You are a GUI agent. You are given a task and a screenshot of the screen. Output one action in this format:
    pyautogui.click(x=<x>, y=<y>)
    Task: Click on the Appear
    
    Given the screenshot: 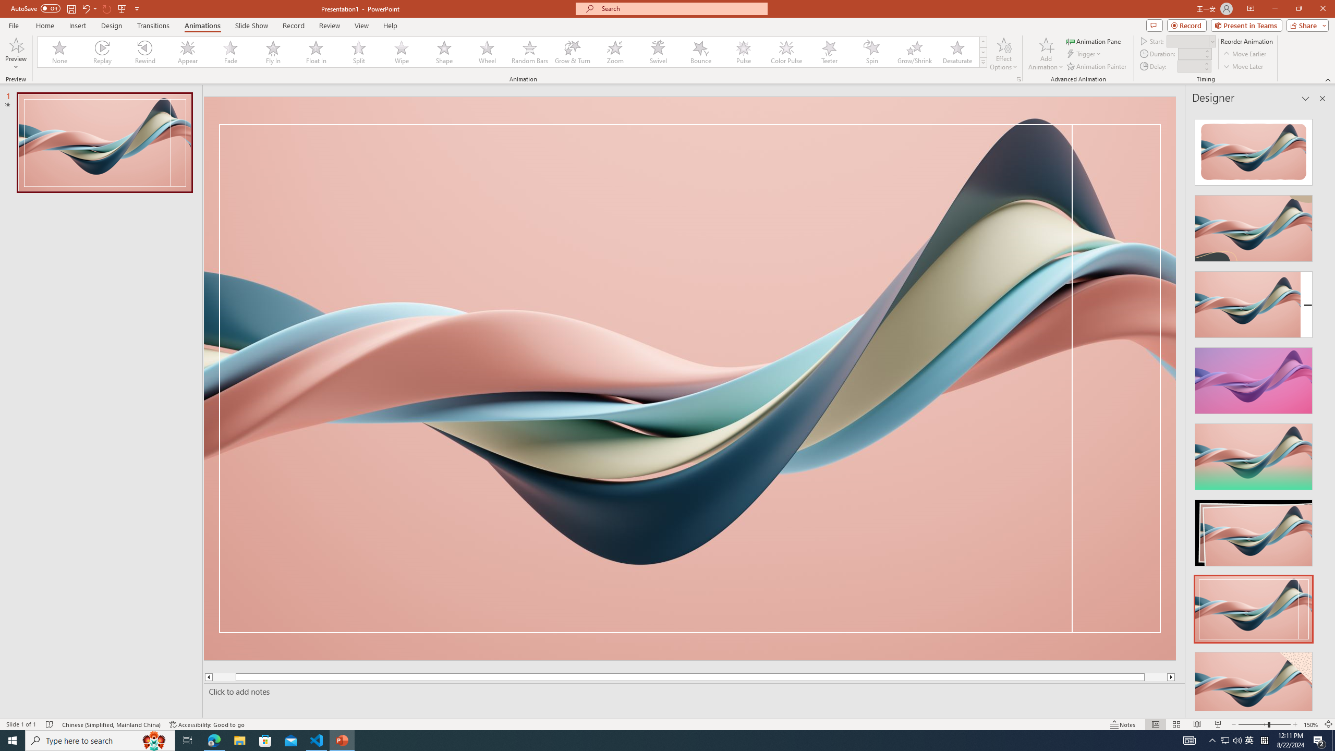 What is the action you would take?
    pyautogui.click(x=188, y=52)
    